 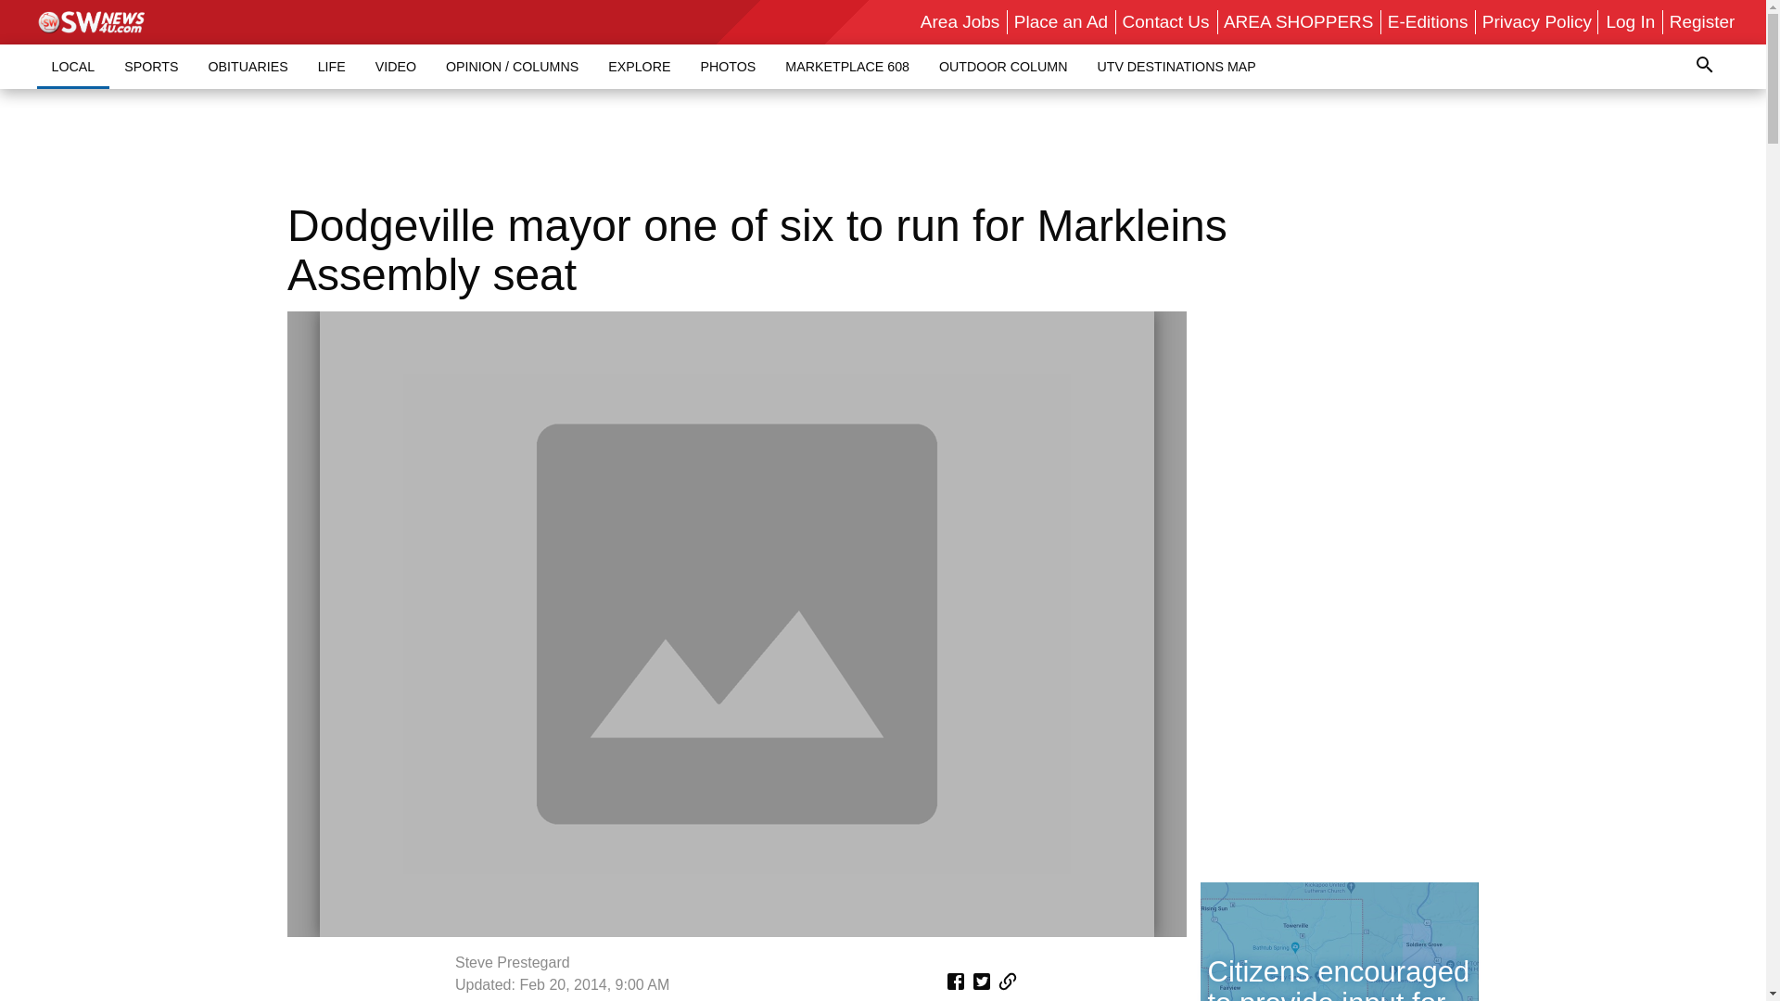 I want to click on MARKETPLACE 608, so click(x=847, y=66).